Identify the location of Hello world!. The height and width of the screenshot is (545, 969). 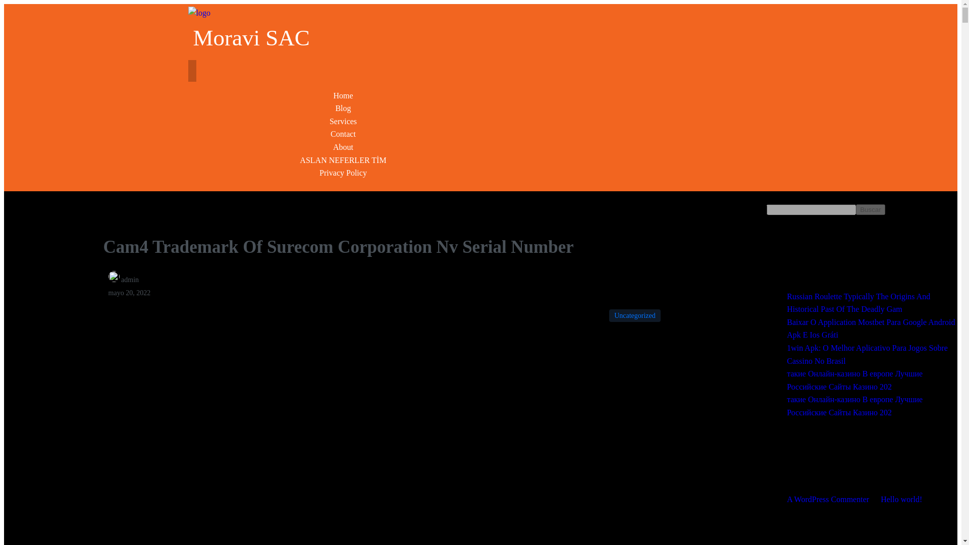
(901, 499).